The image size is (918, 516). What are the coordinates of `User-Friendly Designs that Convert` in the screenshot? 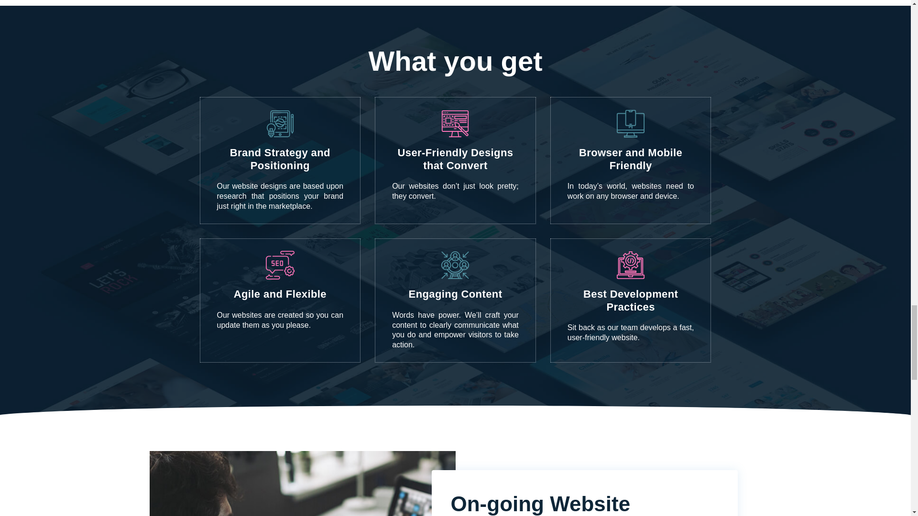 It's located at (455, 159).